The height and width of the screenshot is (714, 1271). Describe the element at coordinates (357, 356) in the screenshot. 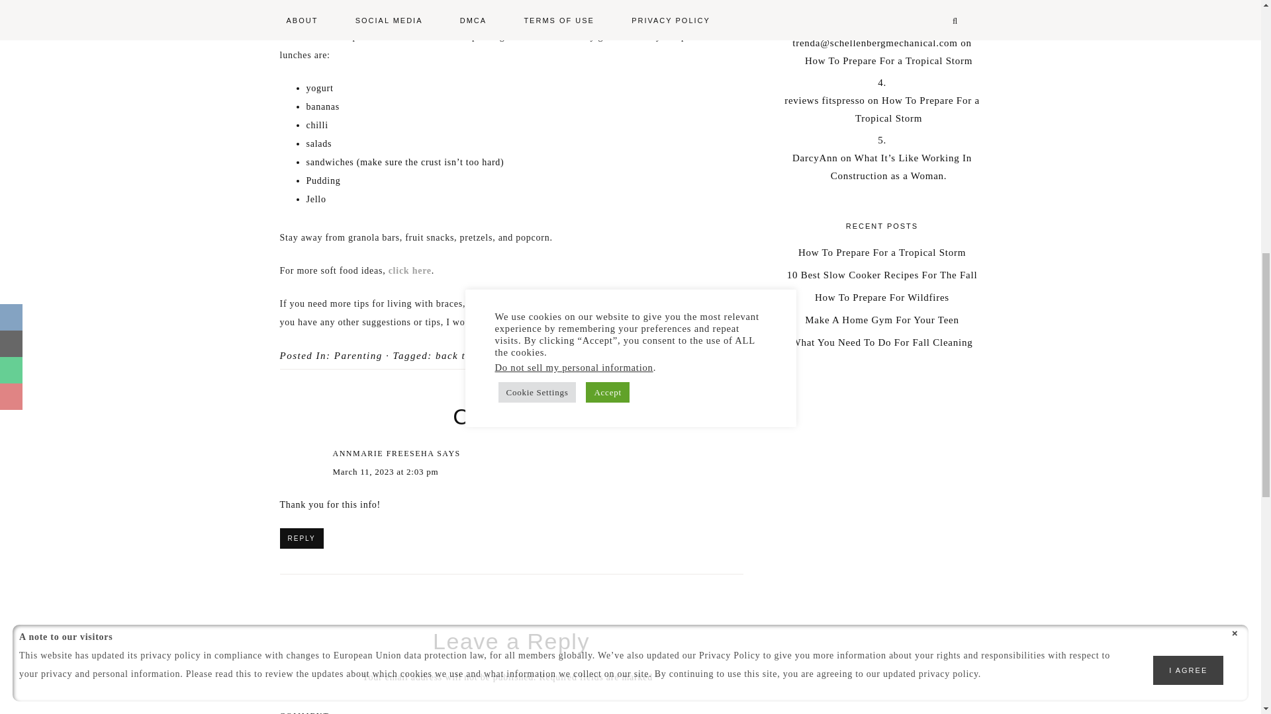

I see `Parenting` at that location.